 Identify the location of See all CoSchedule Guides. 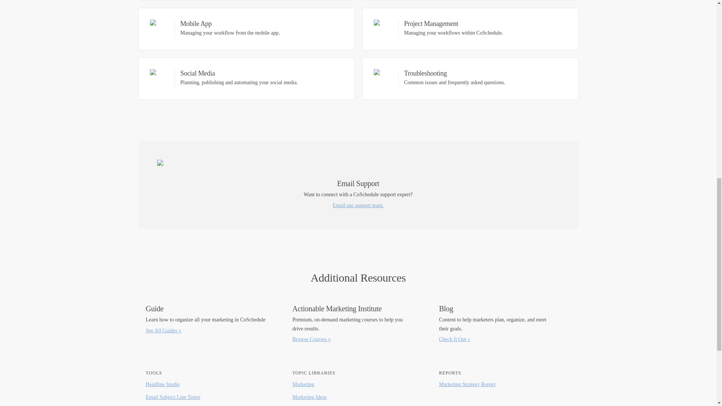
(173, 404).